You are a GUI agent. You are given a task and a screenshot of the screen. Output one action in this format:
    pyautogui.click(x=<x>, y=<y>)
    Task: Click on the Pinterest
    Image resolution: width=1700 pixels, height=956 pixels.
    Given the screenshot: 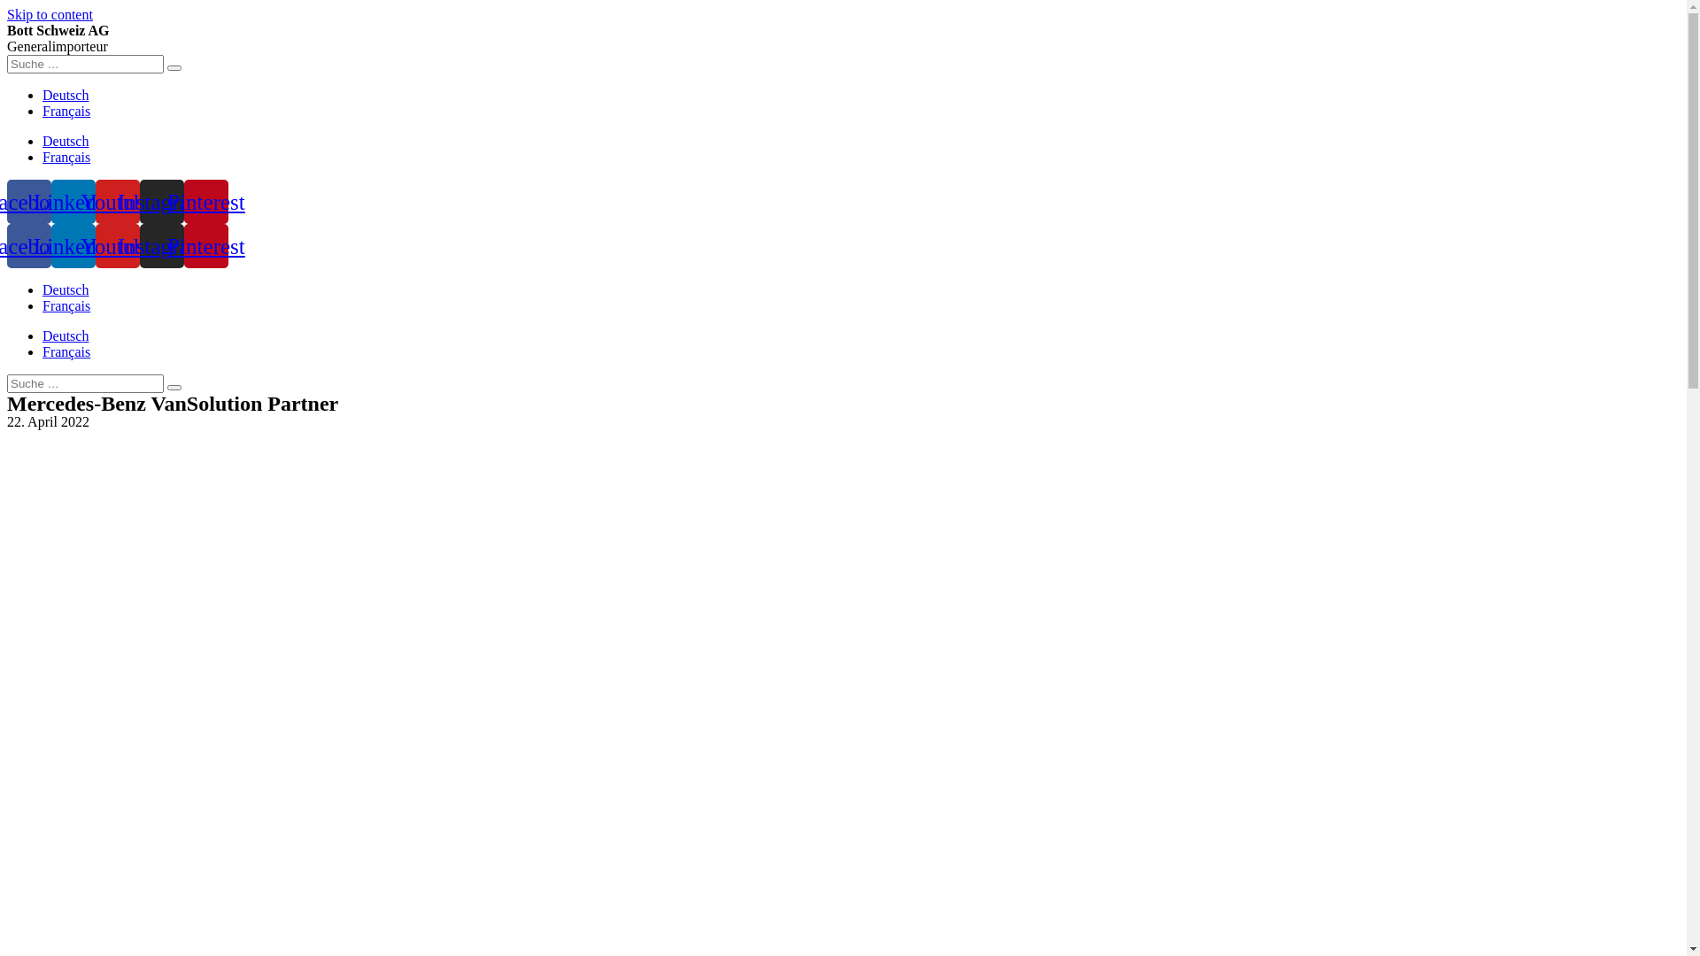 What is the action you would take?
    pyautogui.click(x=206, y=202)
    